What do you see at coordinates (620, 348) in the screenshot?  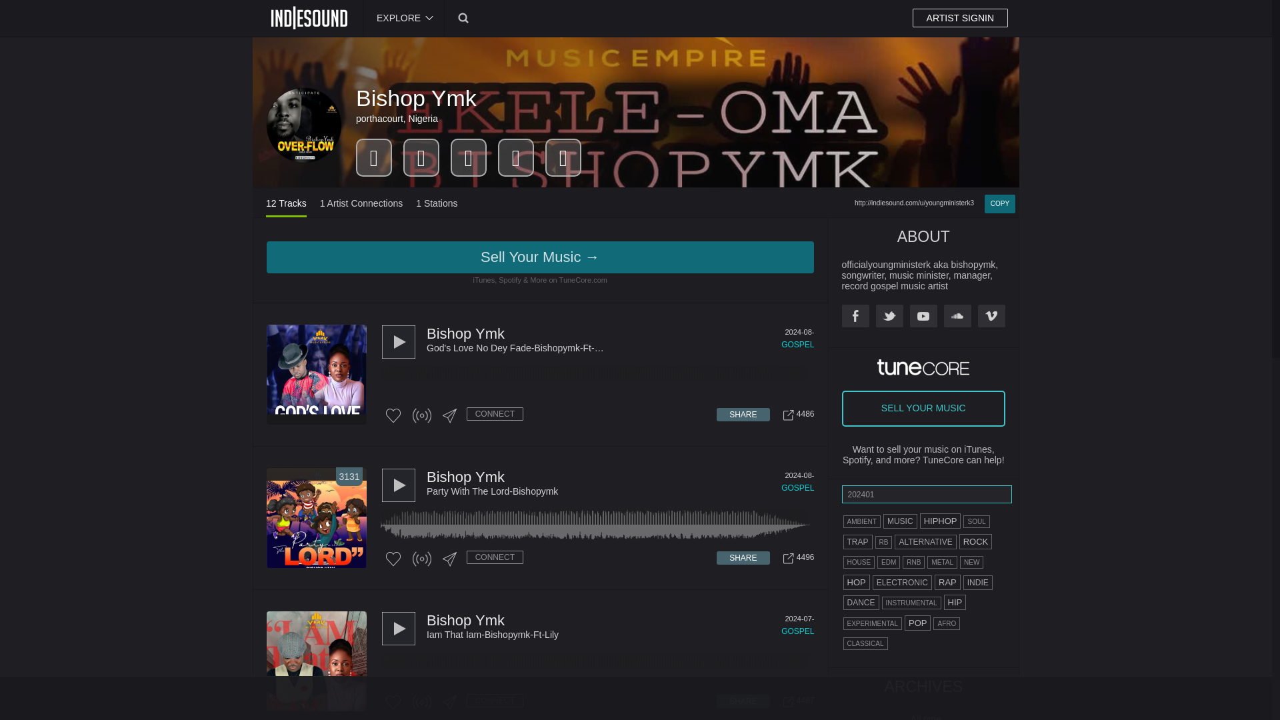 I see `God'S Love No Dey Fade-Bishopymk-Ft-Lily` at bounding box center [620, 348].